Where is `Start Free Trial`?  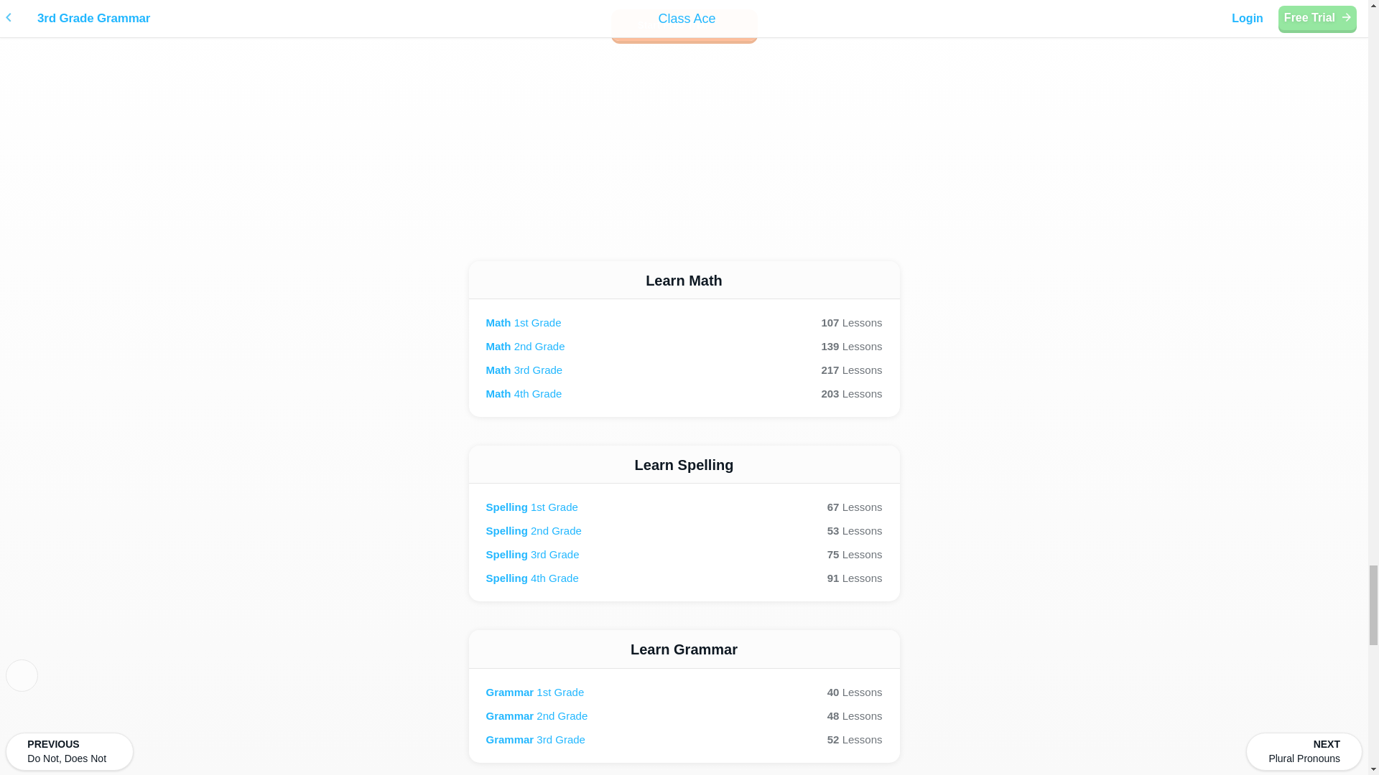 Start Free Trial is located at coordinates (684, 393).